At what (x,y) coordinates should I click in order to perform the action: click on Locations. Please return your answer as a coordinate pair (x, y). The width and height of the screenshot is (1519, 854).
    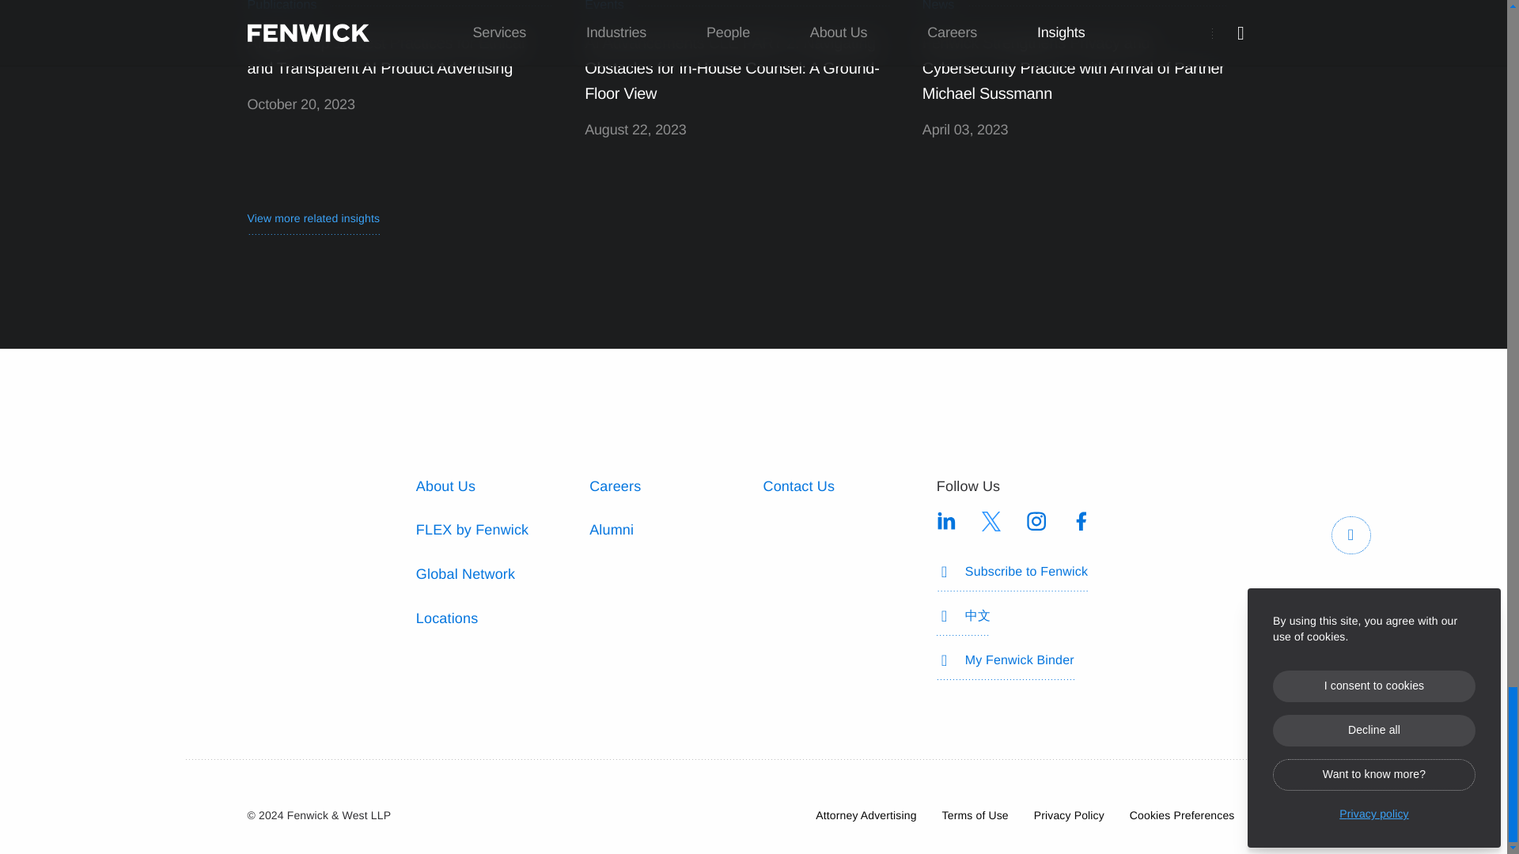
    Looking at the image, I should click on (447, 618).